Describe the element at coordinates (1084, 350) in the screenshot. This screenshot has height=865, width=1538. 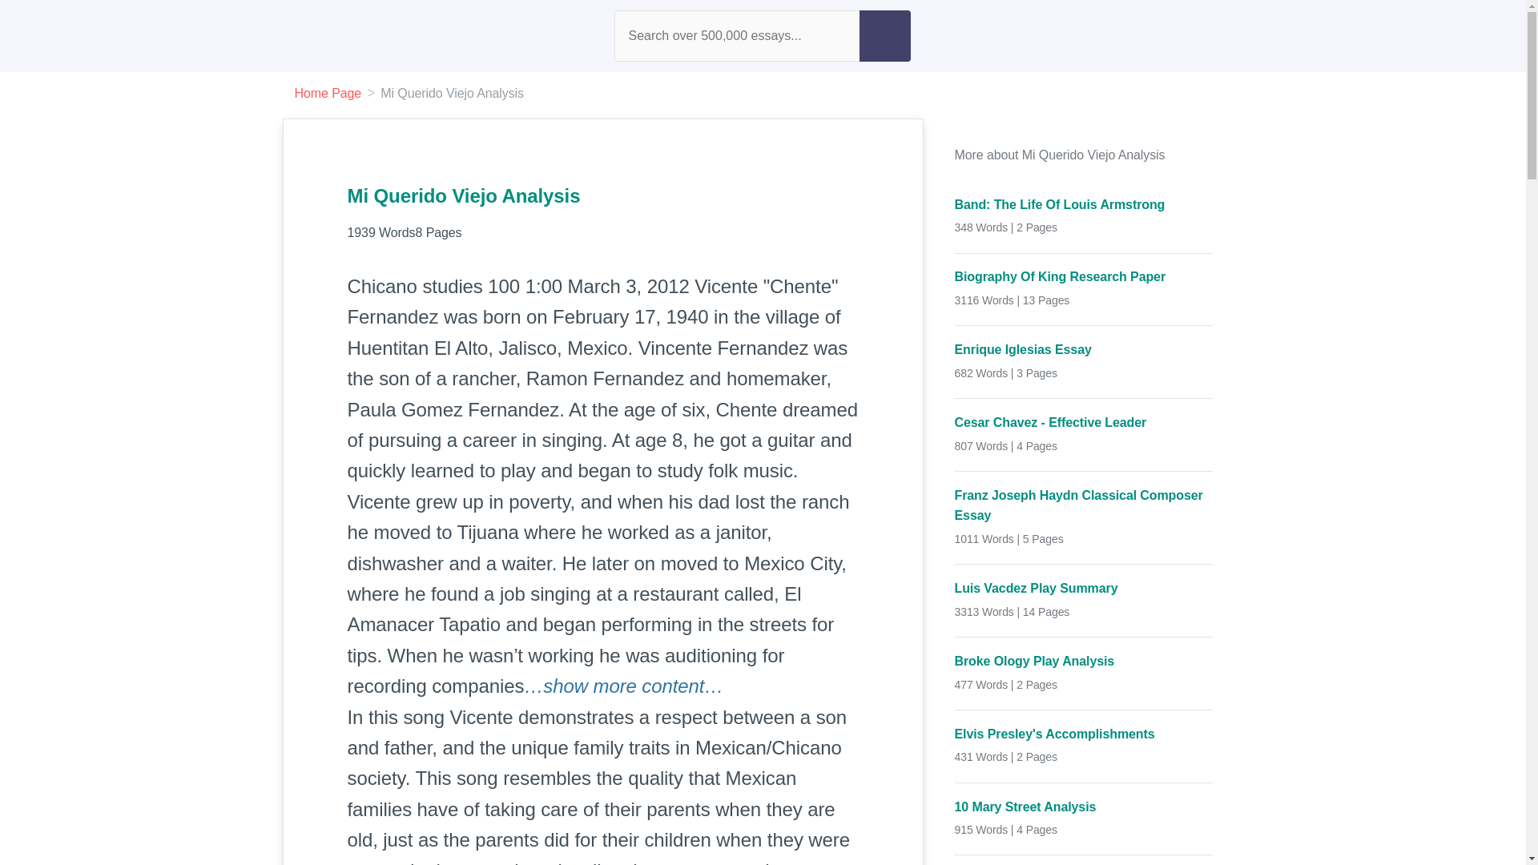
I see `Enrique Iglesias Essay` at that location.